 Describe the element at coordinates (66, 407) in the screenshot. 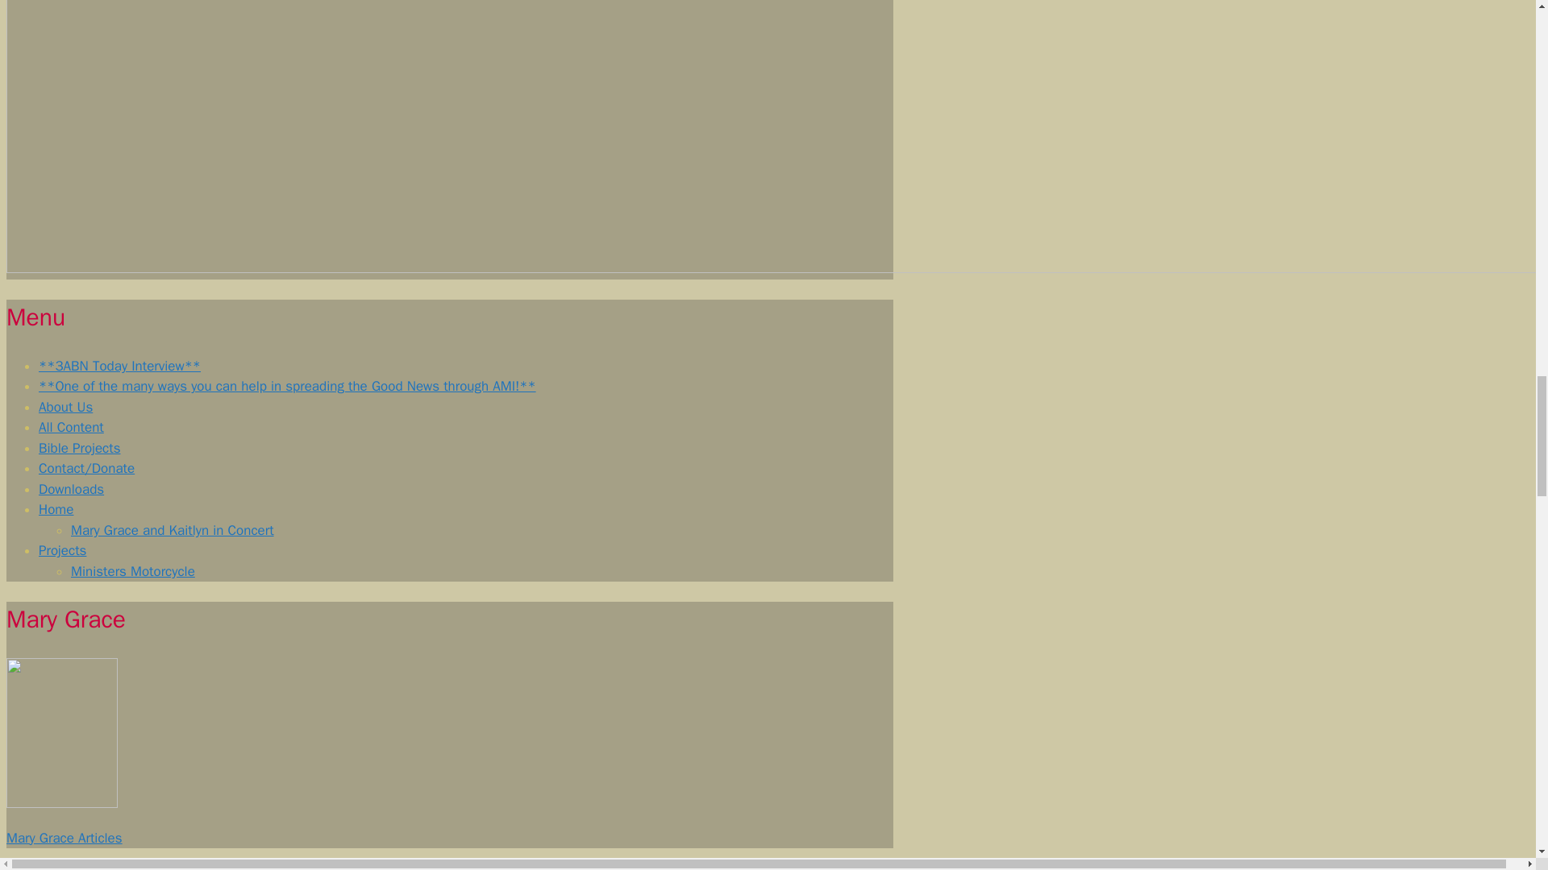

I see `About Us` at that location.